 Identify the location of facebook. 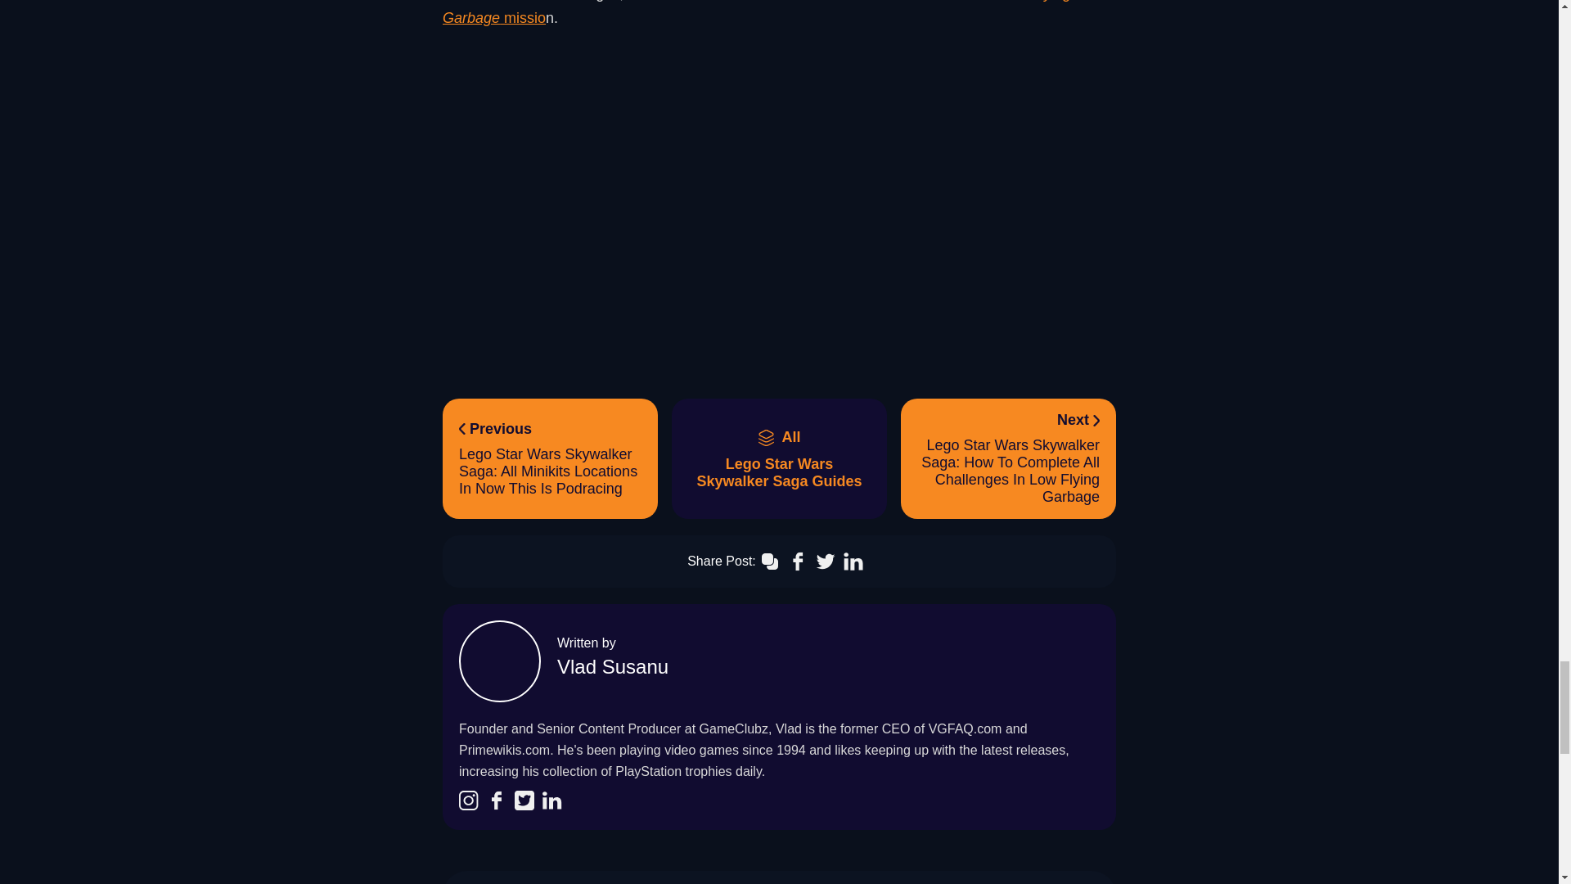
(496, 801).